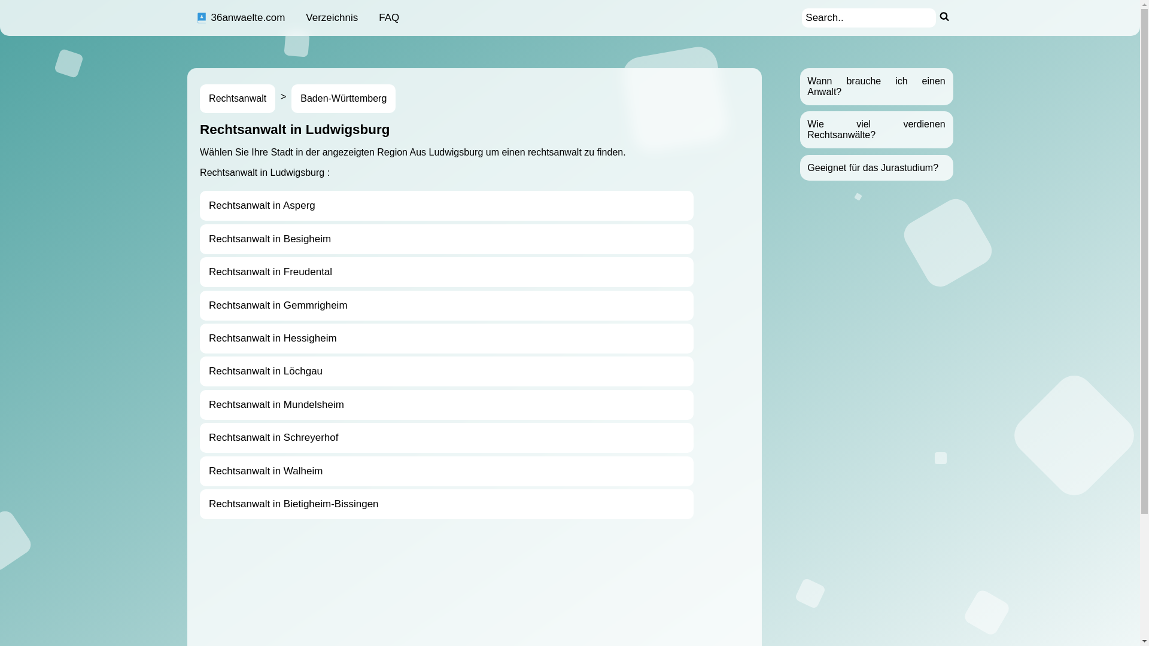 Image resolution: width=1149 pixels, height=646 pixels. Describe the element at coordinates (332, 18) in the screenshot. I see `Verzeichnis` at that location.